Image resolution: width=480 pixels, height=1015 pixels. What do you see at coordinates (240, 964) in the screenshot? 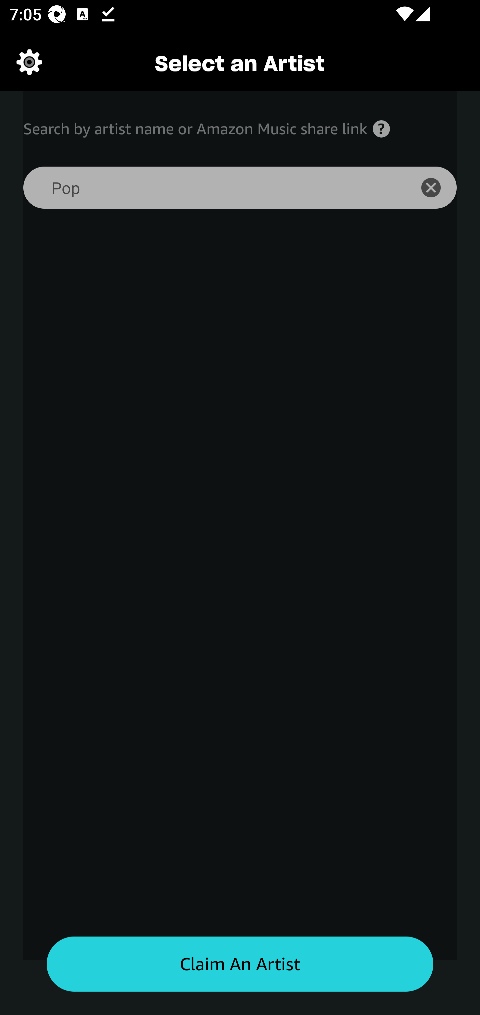
I see `Claim an artist button Claim An Artist` at bounding box center [240, 964].